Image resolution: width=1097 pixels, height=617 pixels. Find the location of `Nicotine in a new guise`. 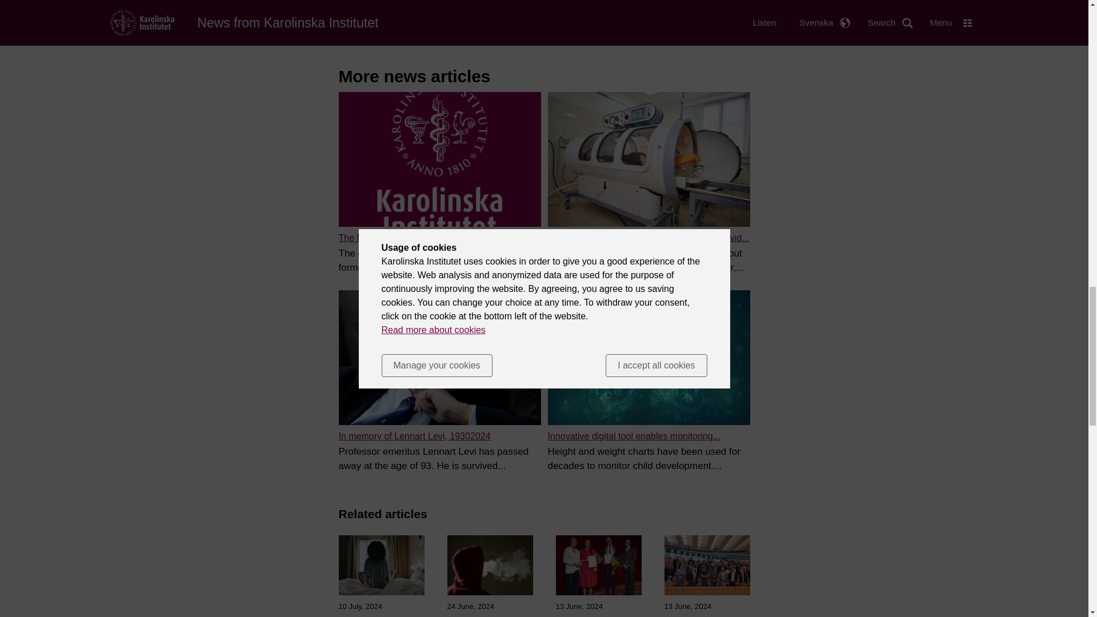

Nicotine in a new guise is located at coordinates (489, 616).